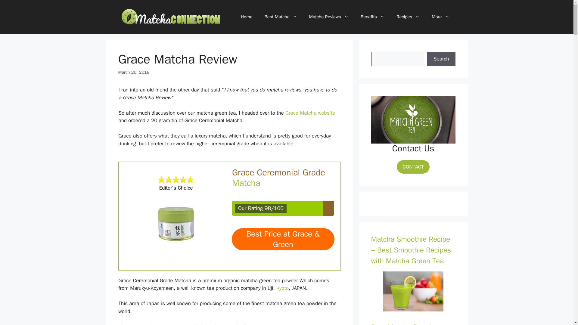 This screenshot has width=578, height=325. I want to click on Home, so click(246, 17).